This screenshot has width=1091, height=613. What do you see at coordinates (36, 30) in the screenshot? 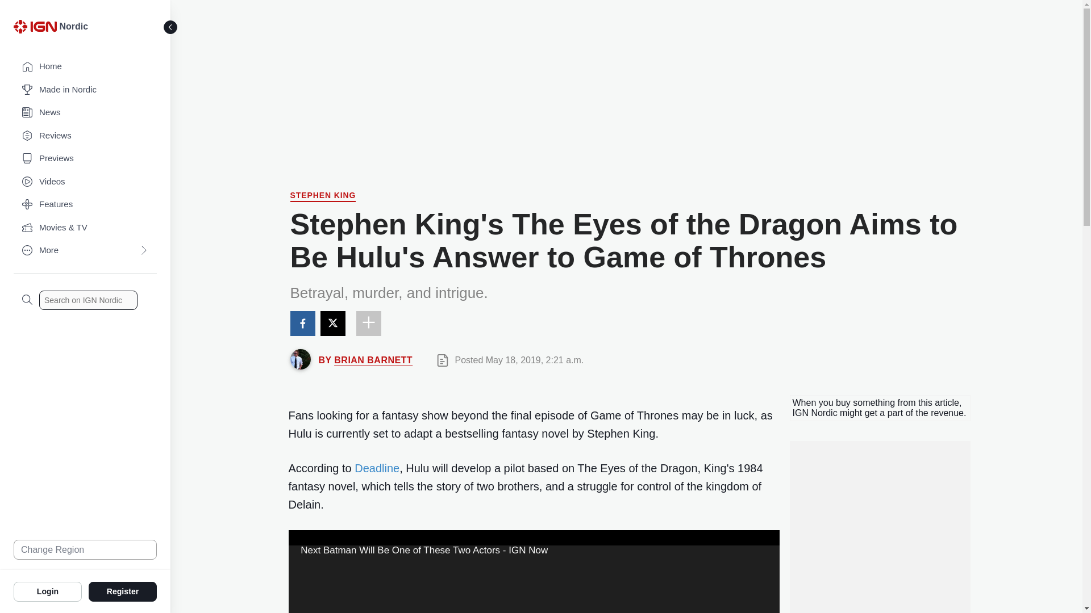
I see `IGN Logo` at bounding box center [36, 30].